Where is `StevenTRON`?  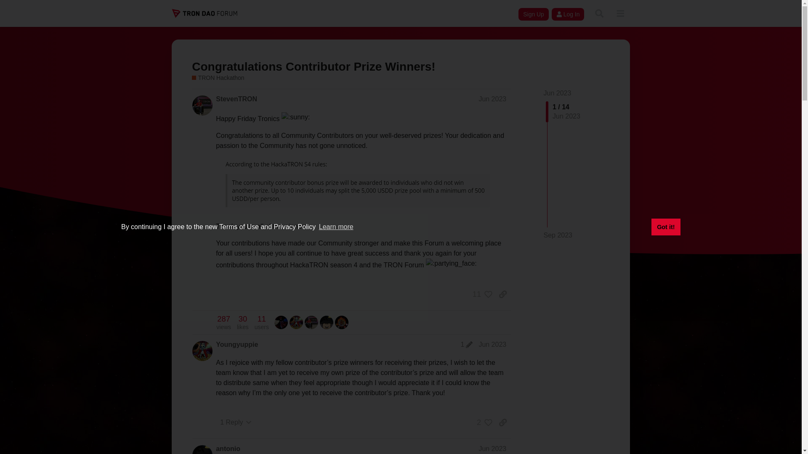 StevenTRON is located at coordinates (236, 99).